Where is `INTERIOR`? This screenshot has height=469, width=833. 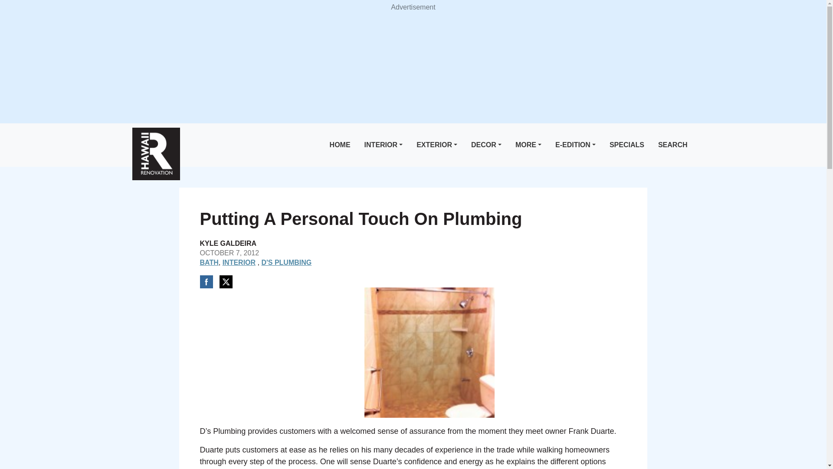 INTERIOR is located at coordinates (239, 262).